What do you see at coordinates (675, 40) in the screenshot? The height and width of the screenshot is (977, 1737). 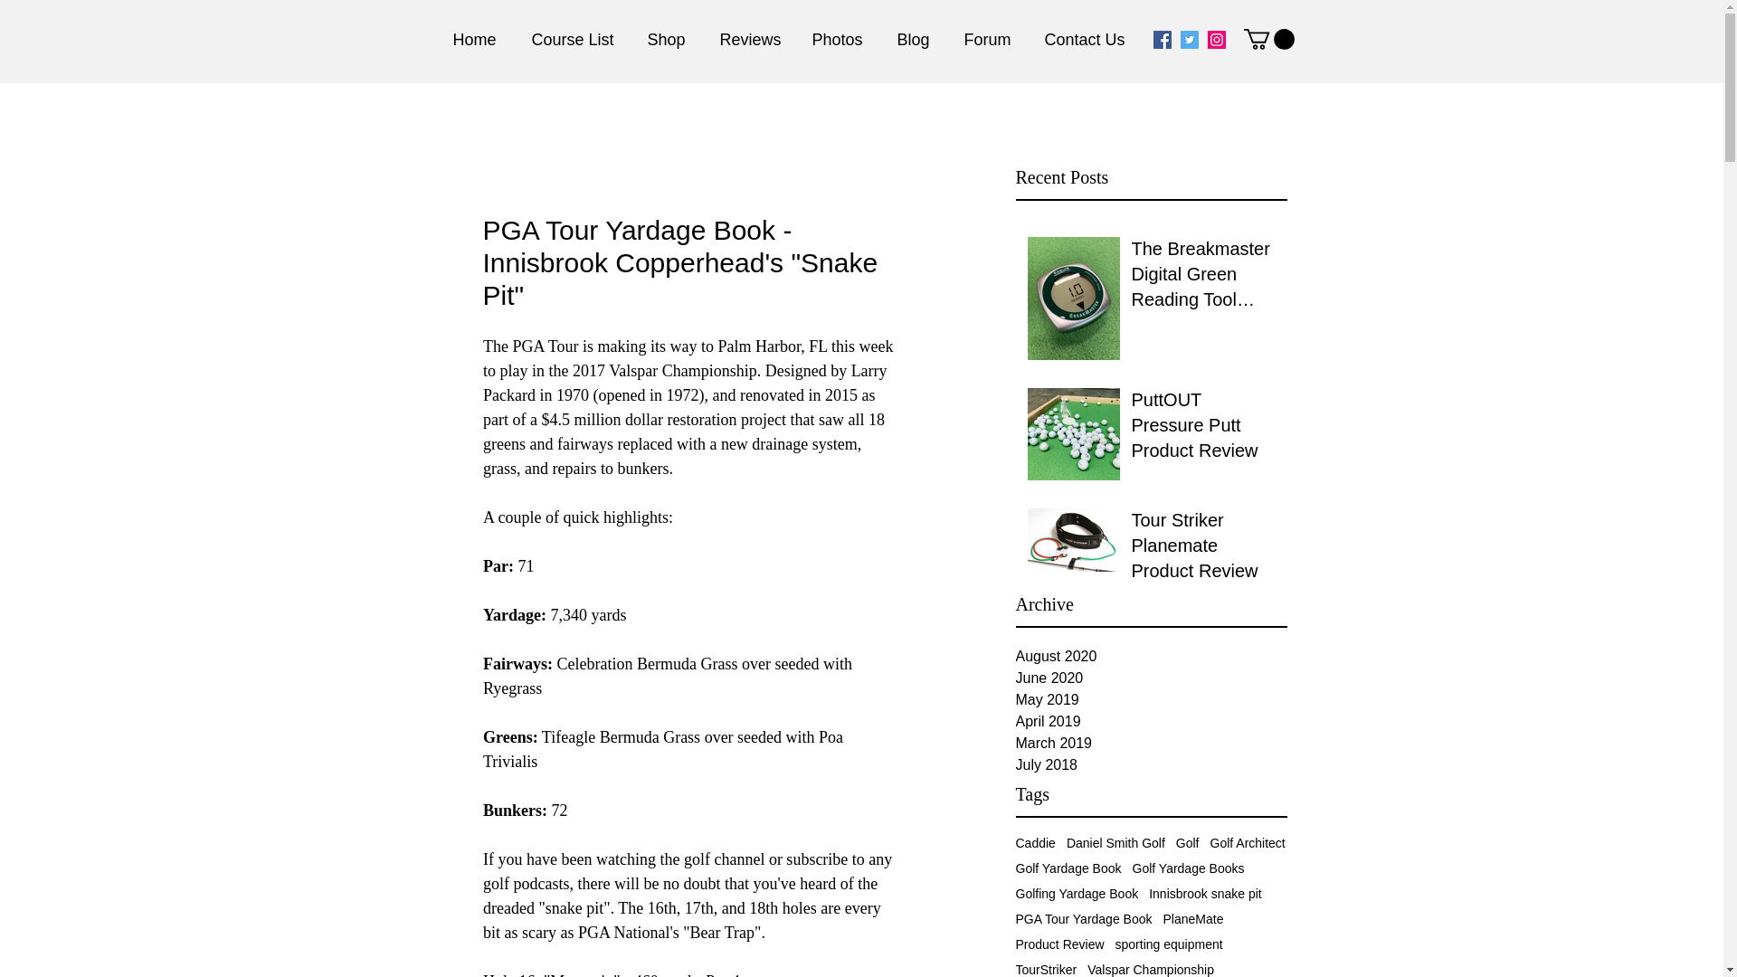 I see `Shop` at bounding box center [675, 40].